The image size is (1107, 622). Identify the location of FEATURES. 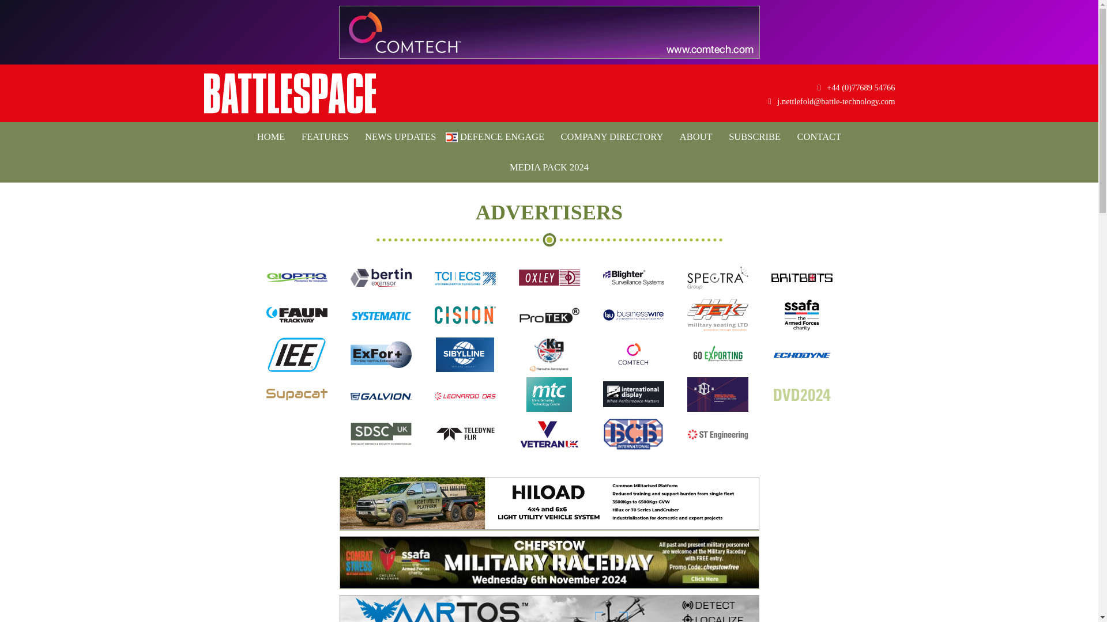
(325, 137).